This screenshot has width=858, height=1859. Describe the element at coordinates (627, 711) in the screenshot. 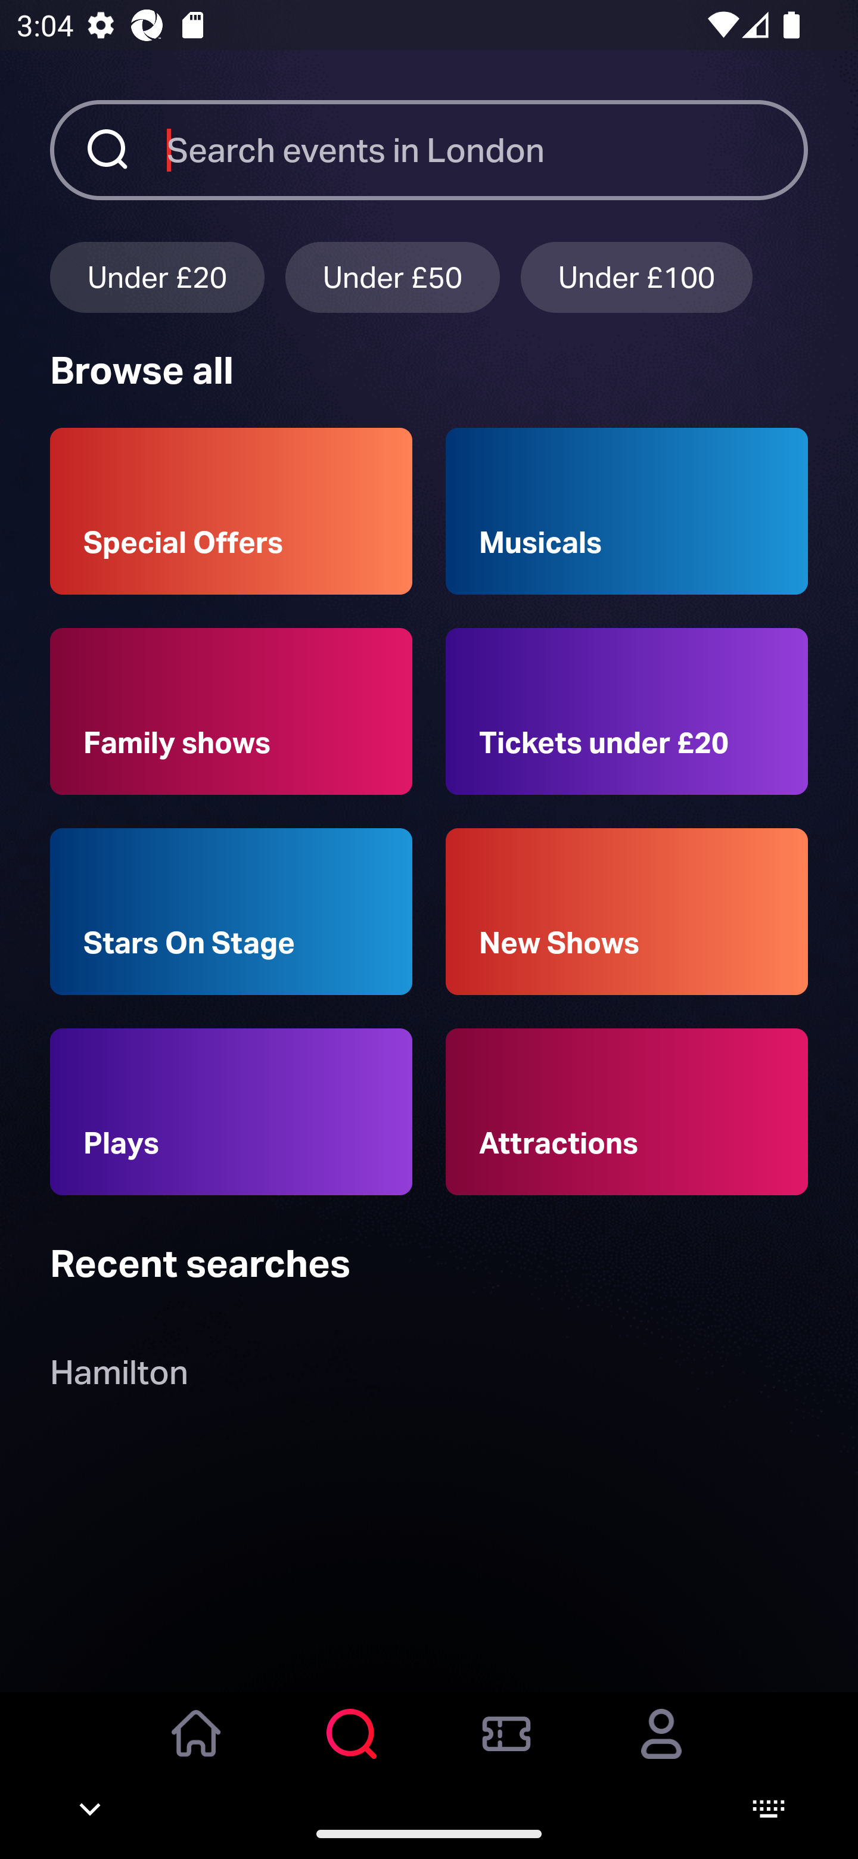

I see `Tickets under £20 ` at that location.